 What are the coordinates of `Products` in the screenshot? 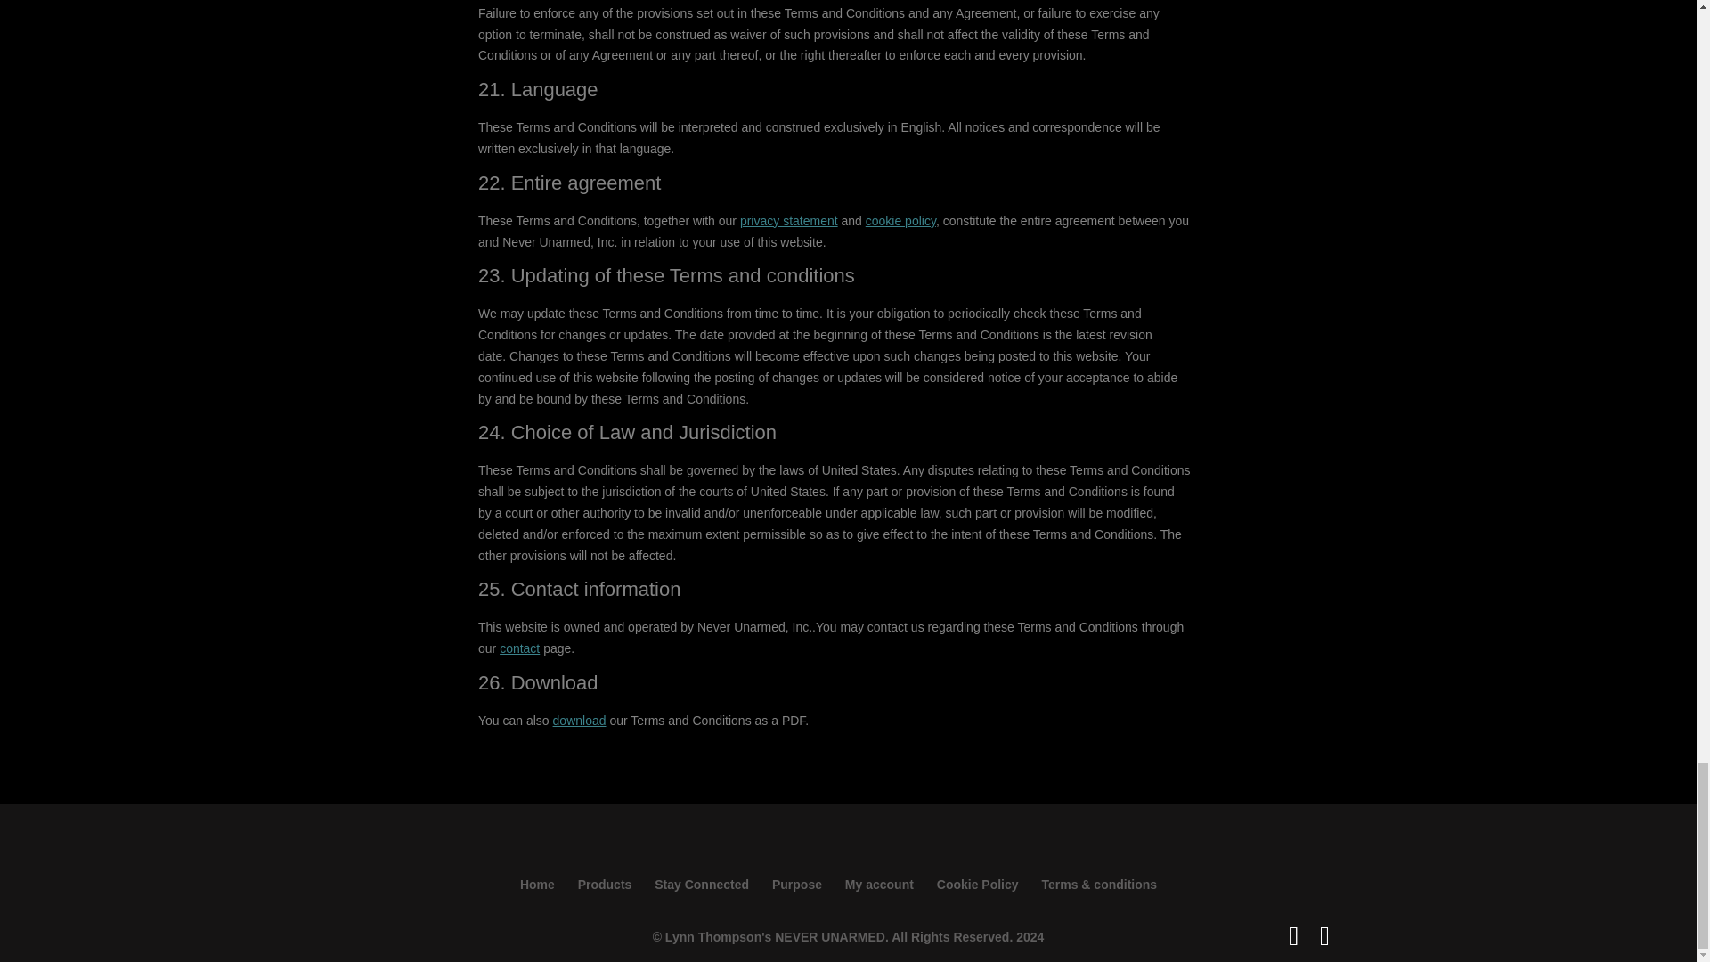 It's located at (605, 884).